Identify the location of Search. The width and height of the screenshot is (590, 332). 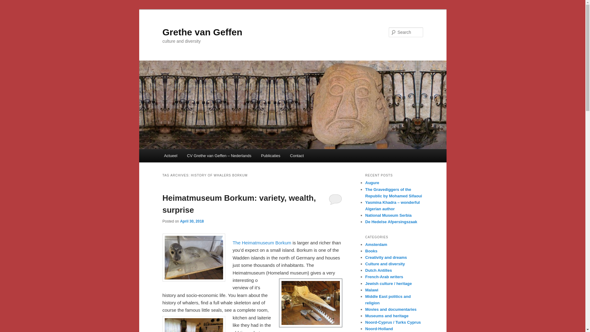
(10, 3).